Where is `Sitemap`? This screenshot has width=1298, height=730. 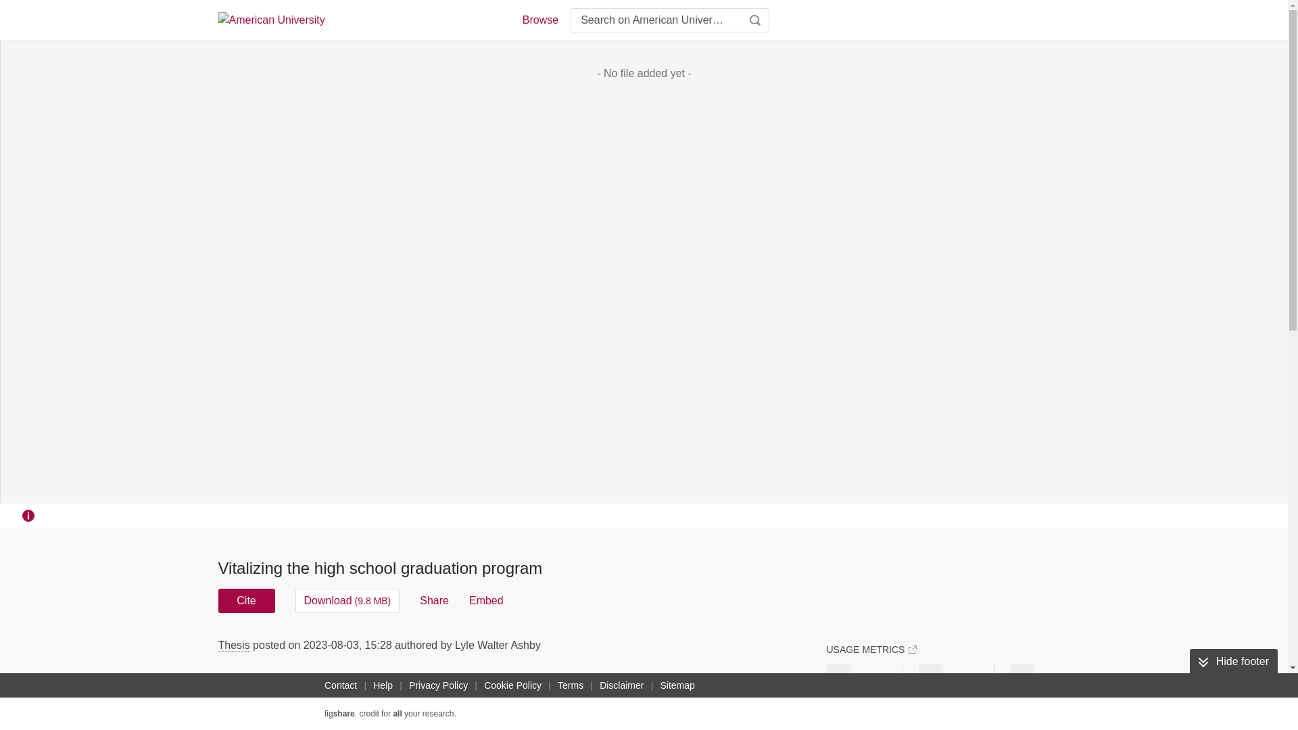
Sitemap is located at coordinates (676, 685).